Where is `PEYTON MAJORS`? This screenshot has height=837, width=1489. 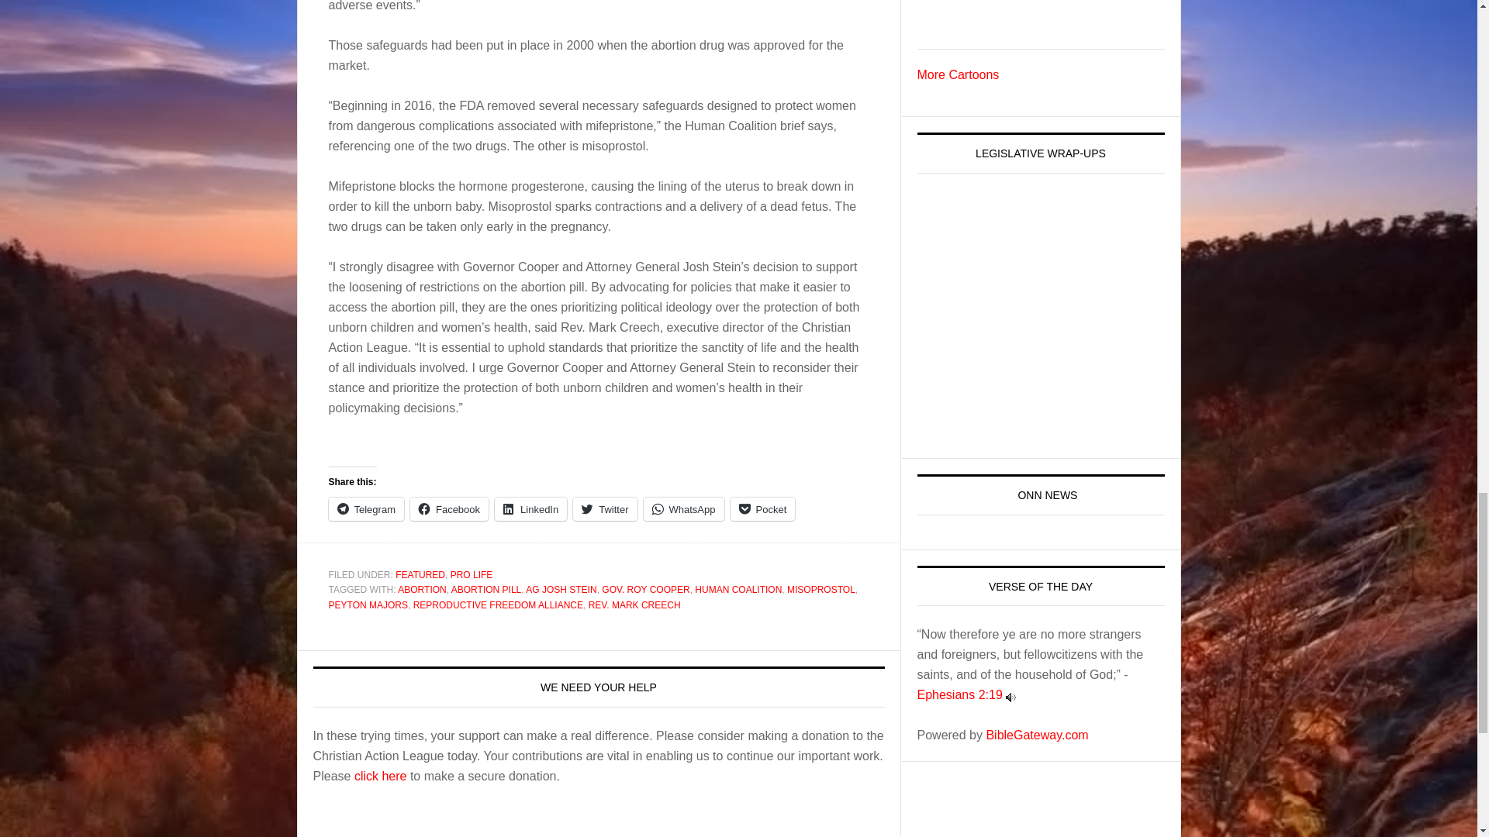
PEYTON MAJORS is located at coordinates (368, 605).